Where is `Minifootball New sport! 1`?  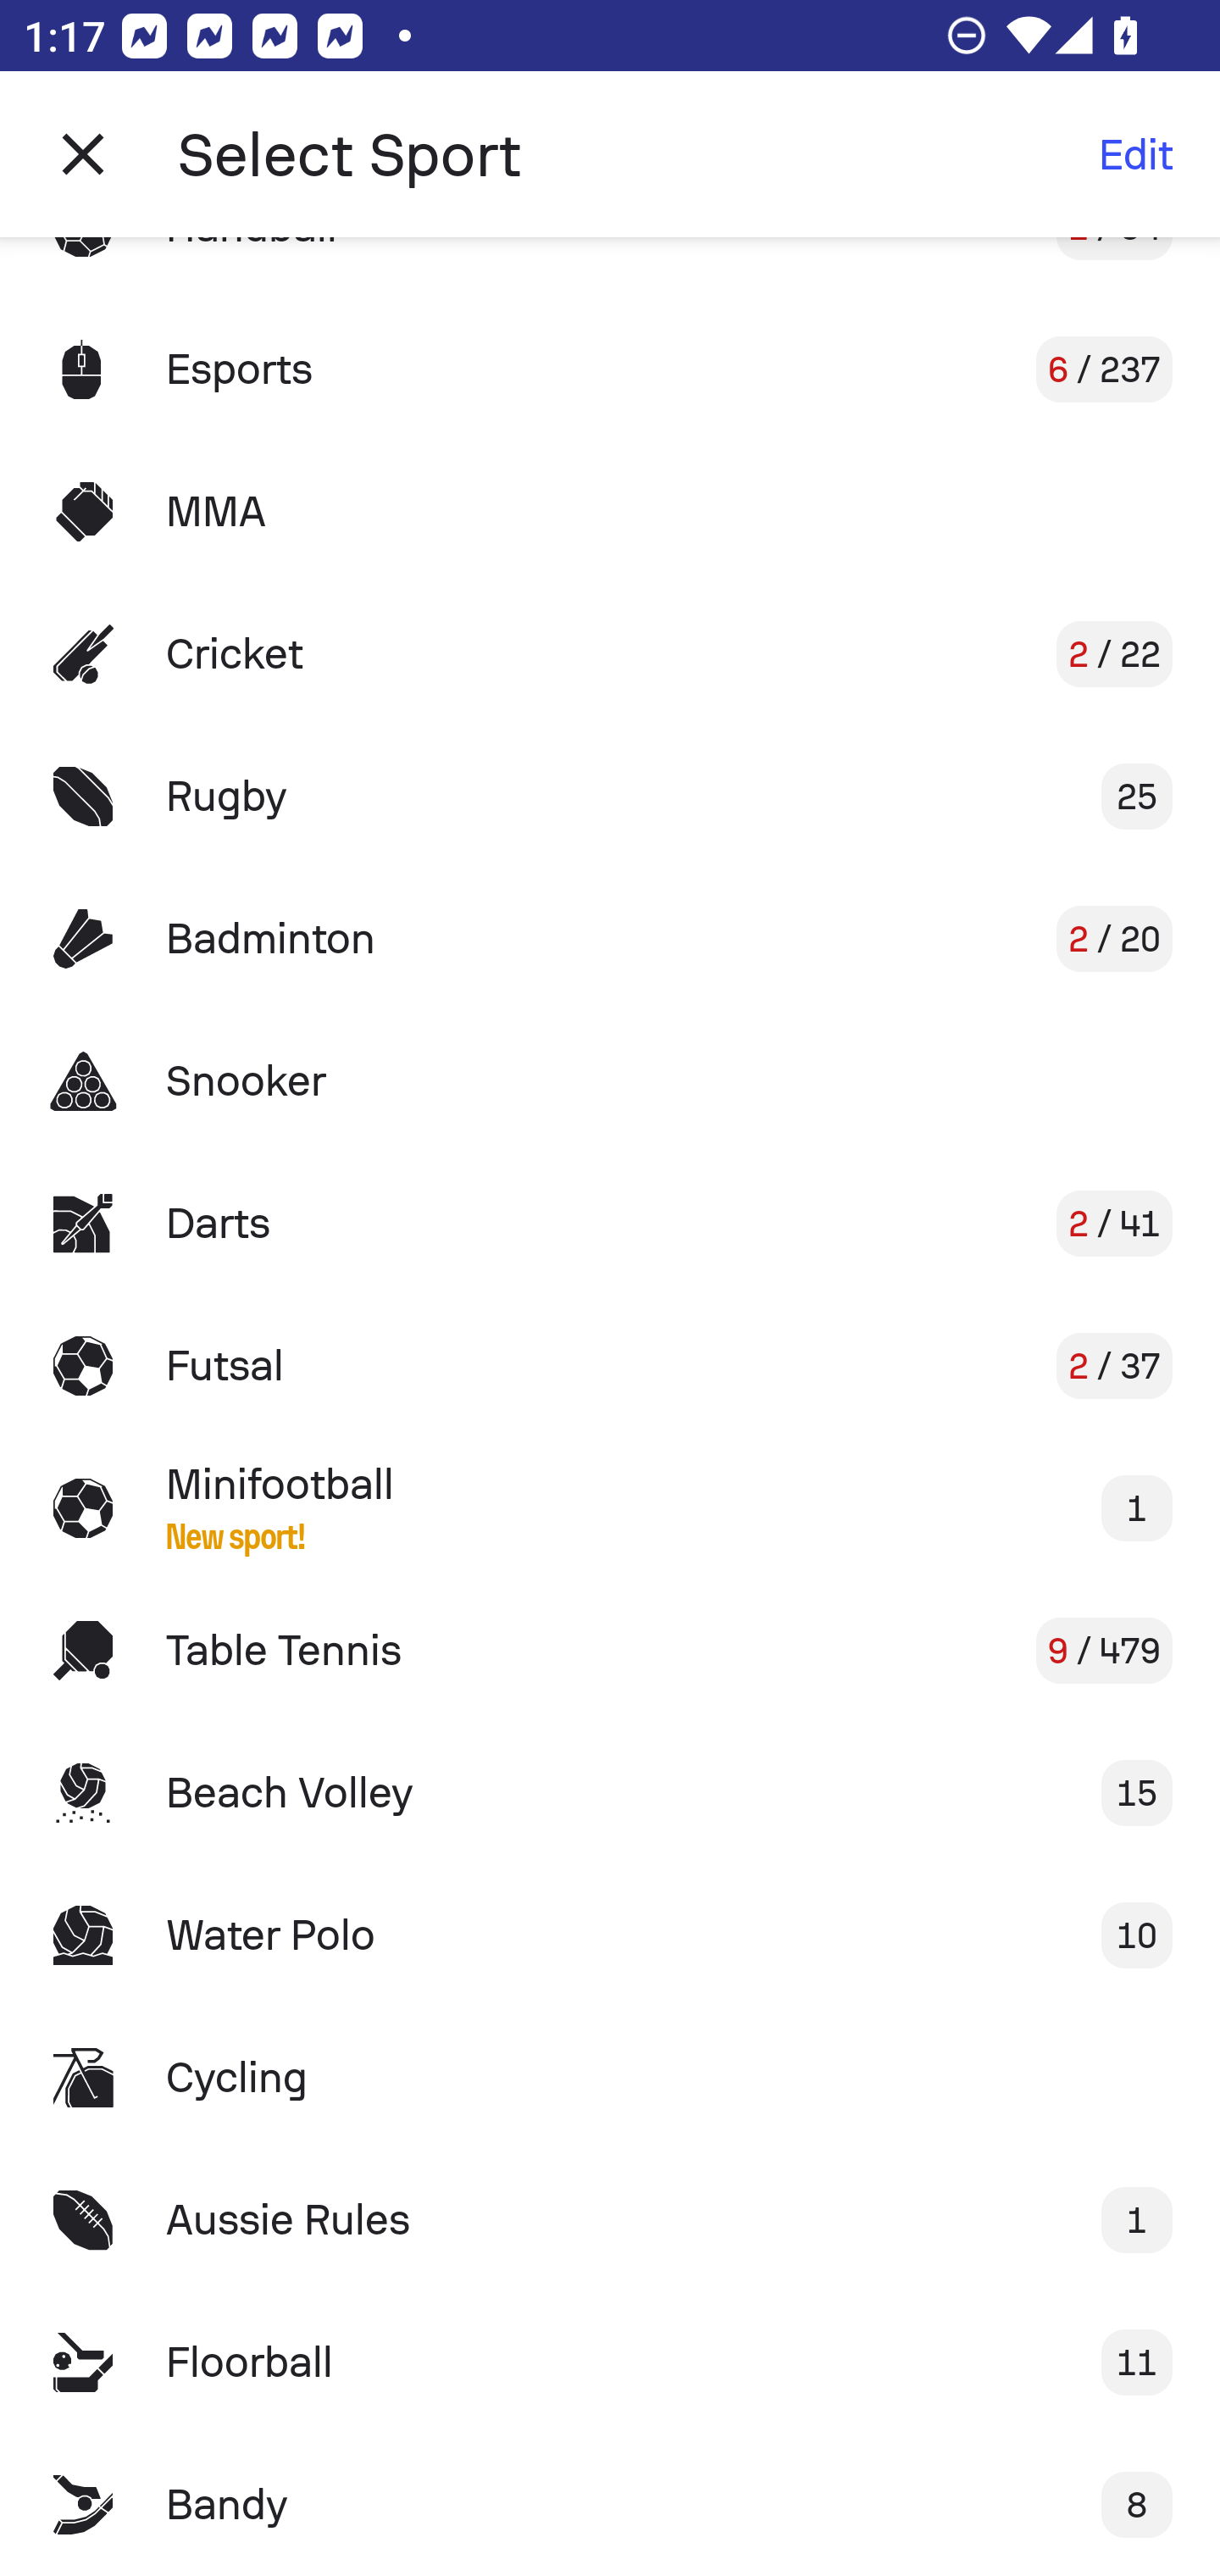 Minifootball New sport! 1 is located at coordinates (610, 1508).